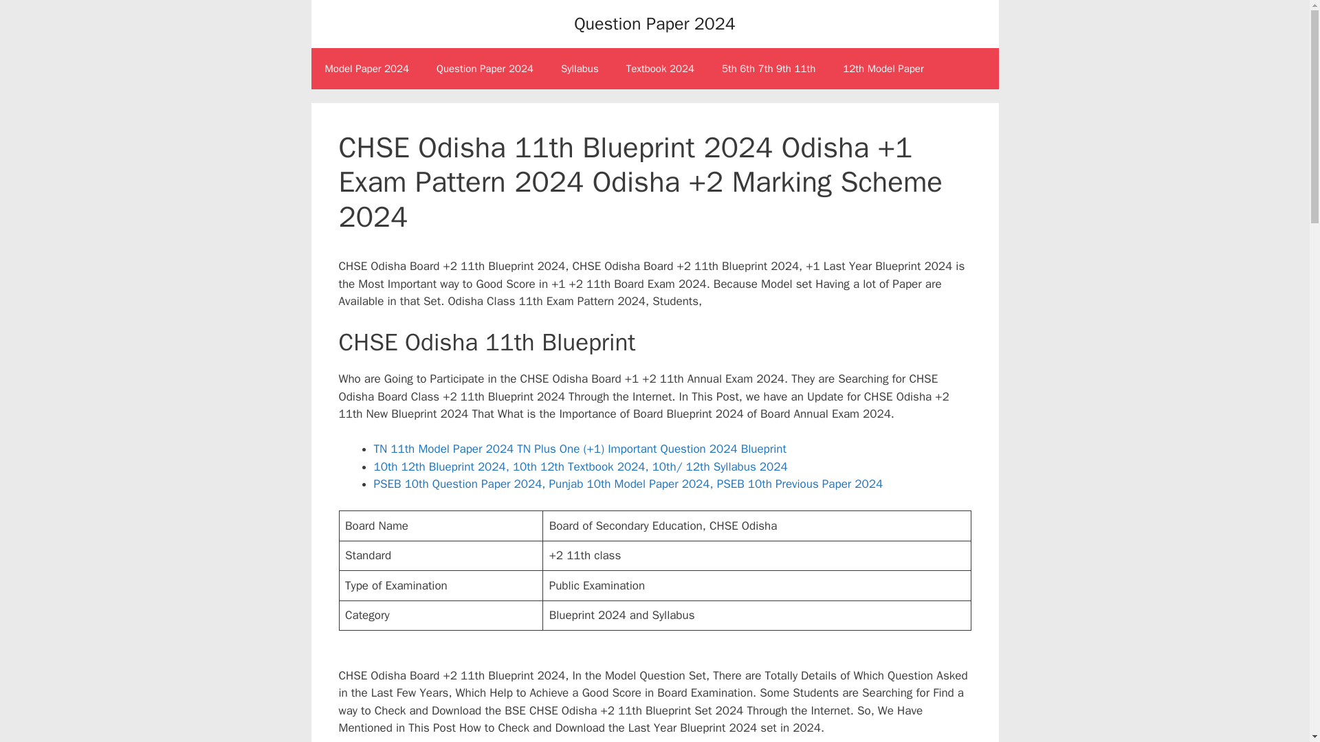 This screenshot has width=1320, height=742. What do you see at coordinates (660, 69) in the screenshot?
I see `Textbook 2024` at bounding box center [660, 69].